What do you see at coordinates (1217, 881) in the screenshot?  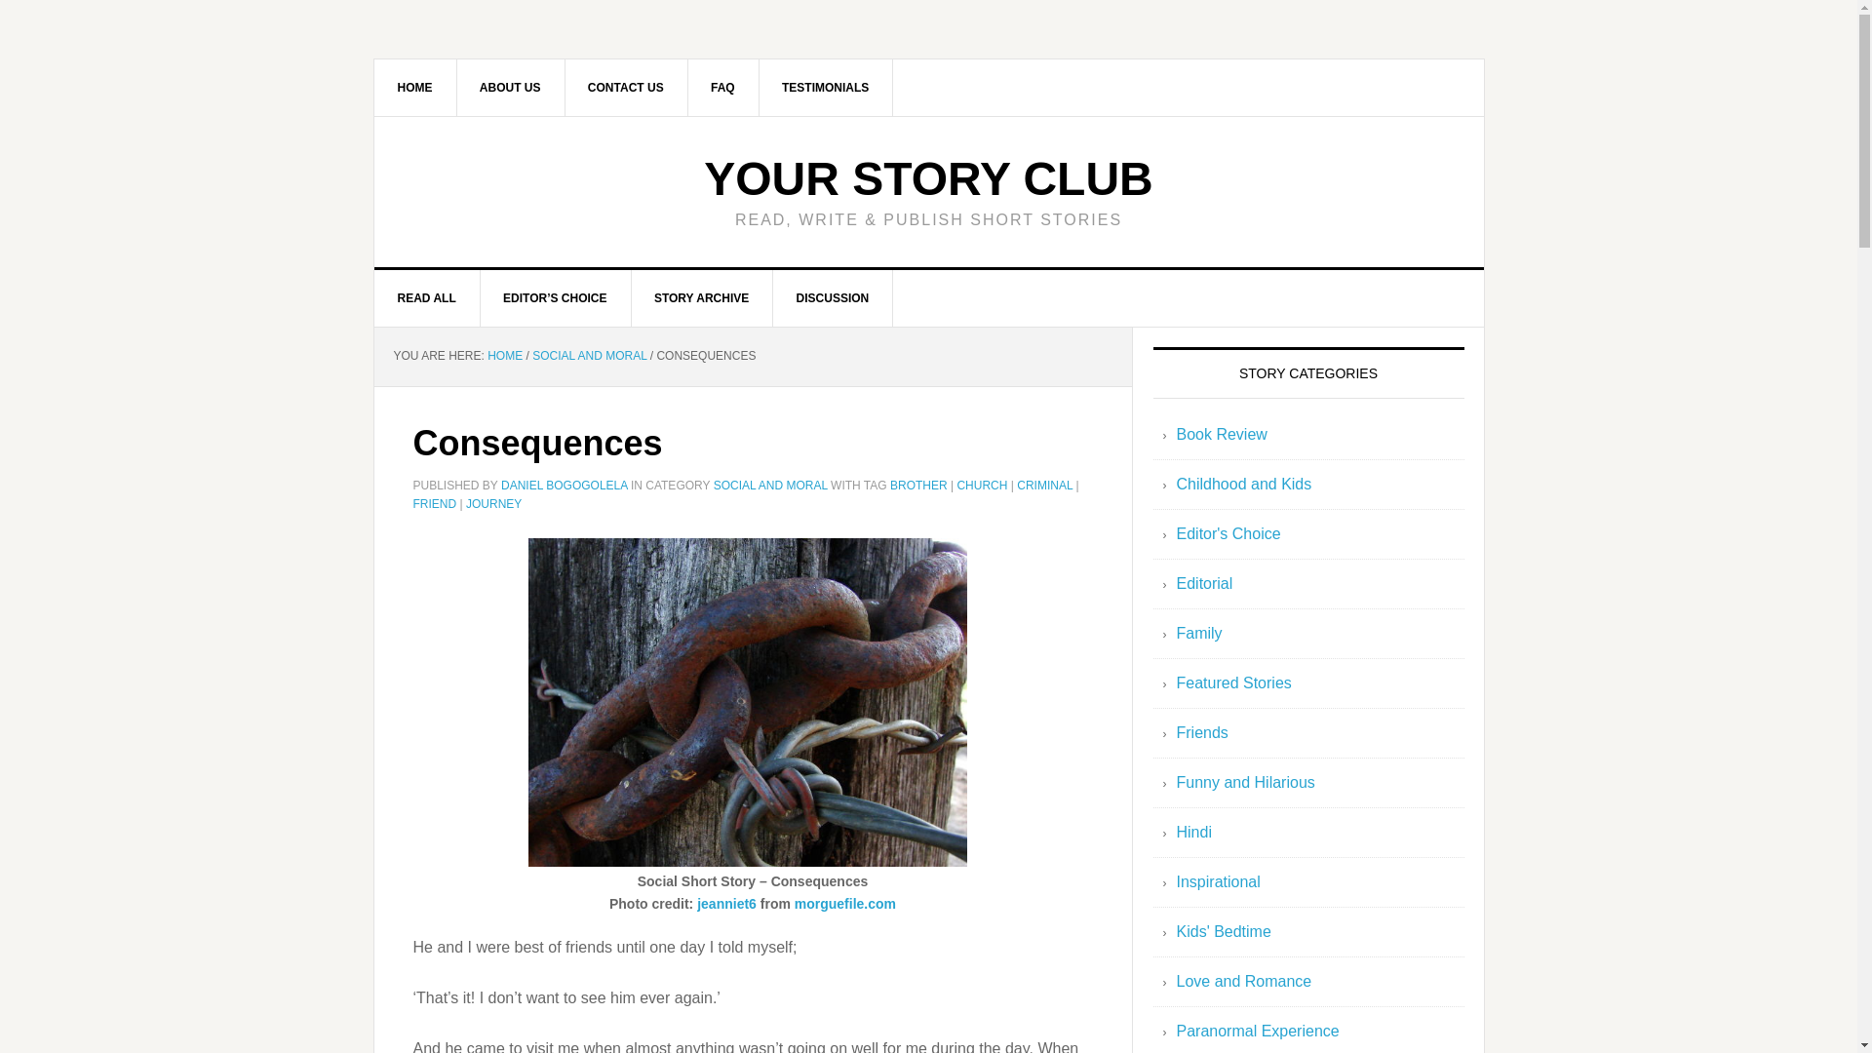 I see `Inspirational` at bounding box center [1217, 881].